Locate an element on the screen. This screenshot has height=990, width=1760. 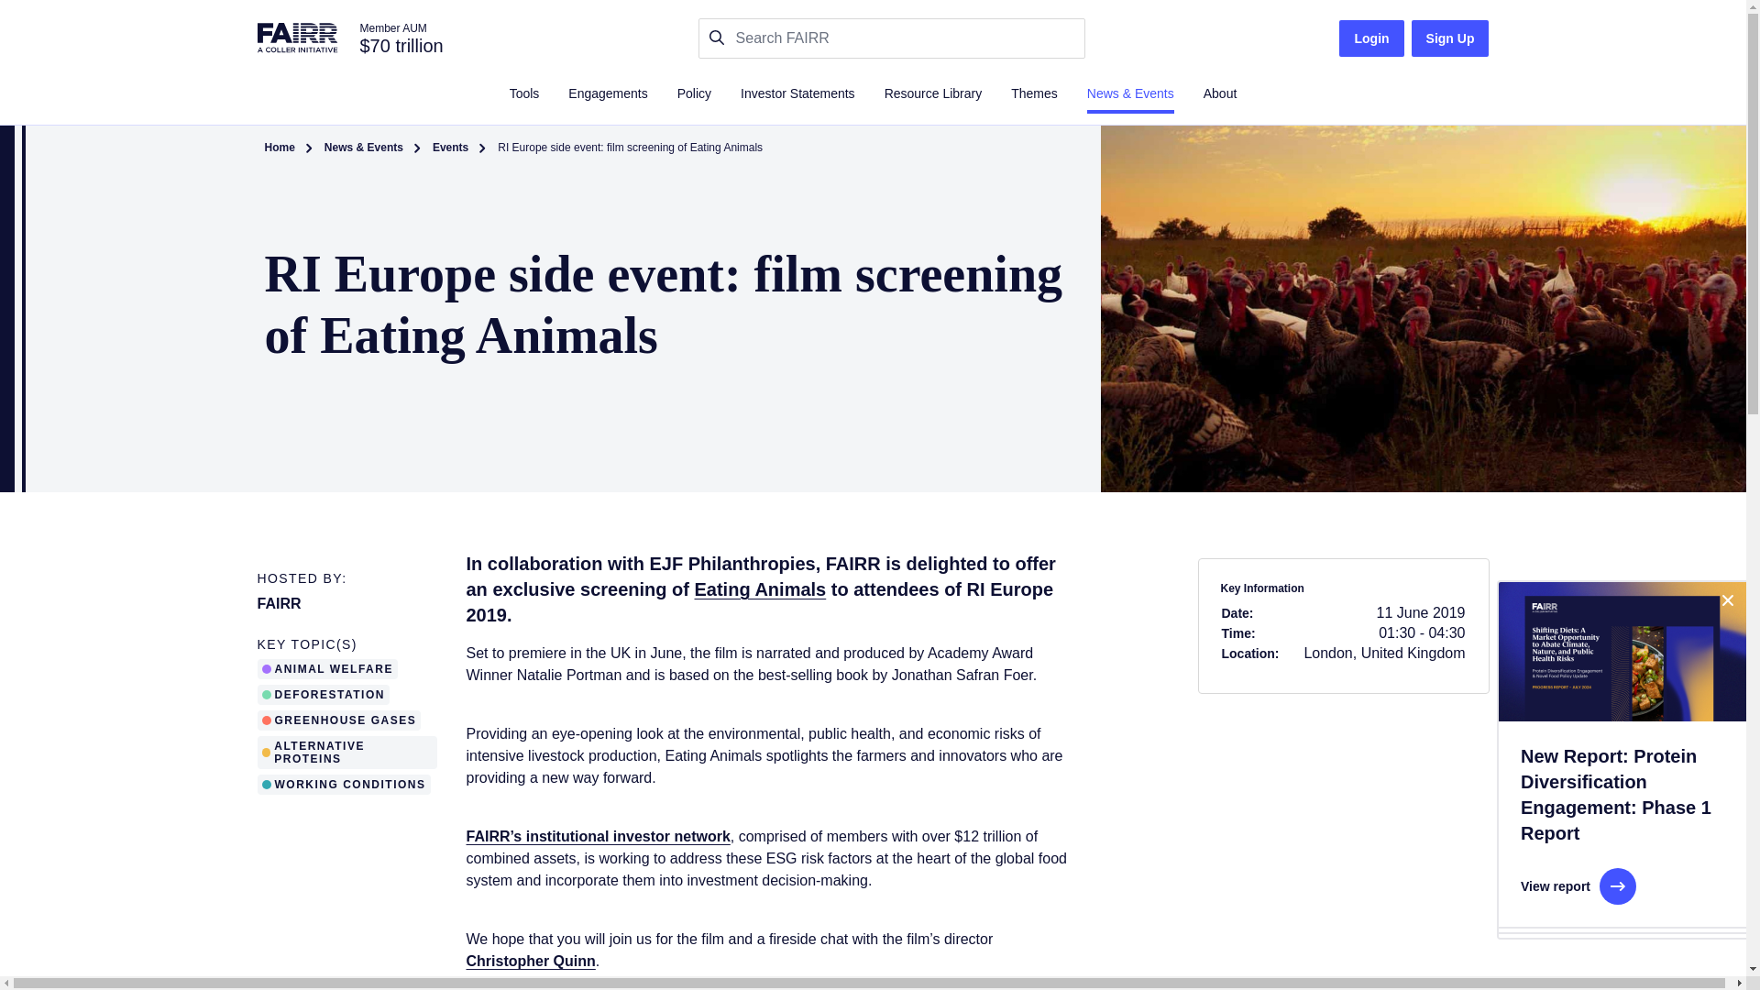
Events is located at coordinates (450, 148).